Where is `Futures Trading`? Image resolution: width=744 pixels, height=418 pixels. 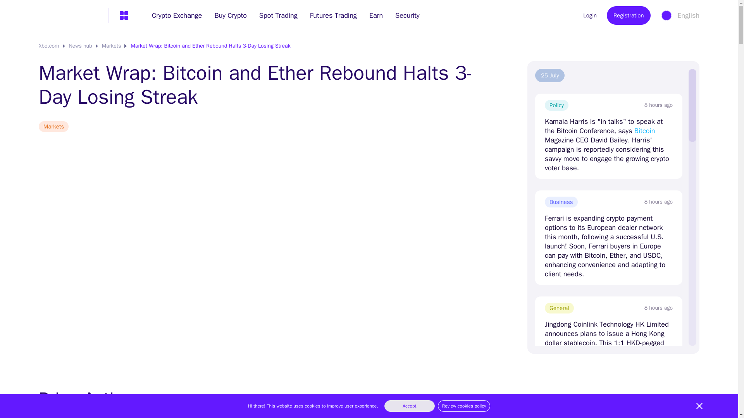 Futures Trading is located at coordinates (333, 15).